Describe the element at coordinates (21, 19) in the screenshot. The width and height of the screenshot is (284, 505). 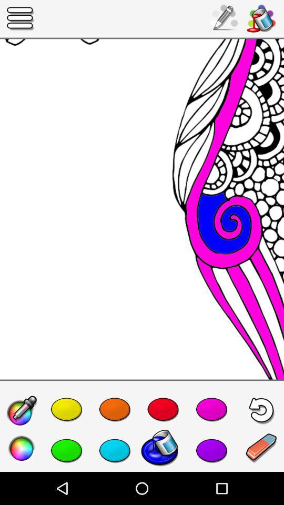
I see `turn off the icon at the top left corner` at that location.